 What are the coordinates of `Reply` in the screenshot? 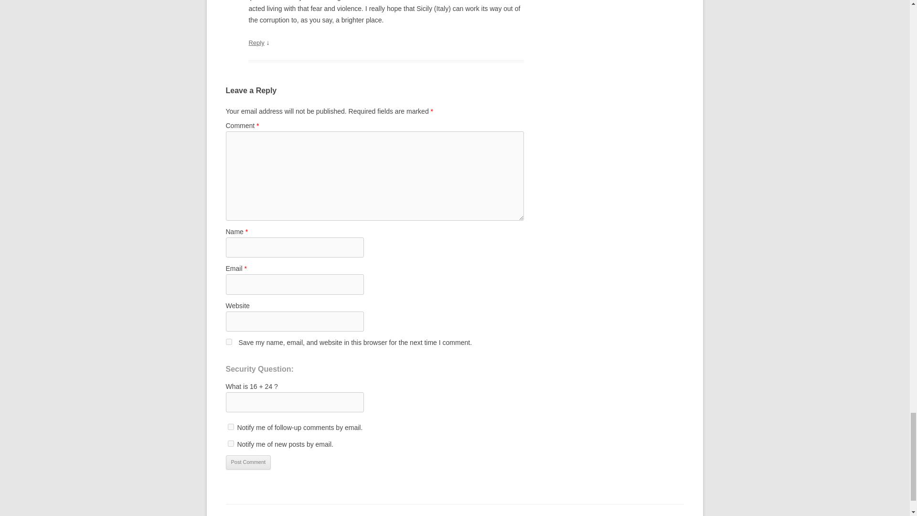 It's located at (256, 43).